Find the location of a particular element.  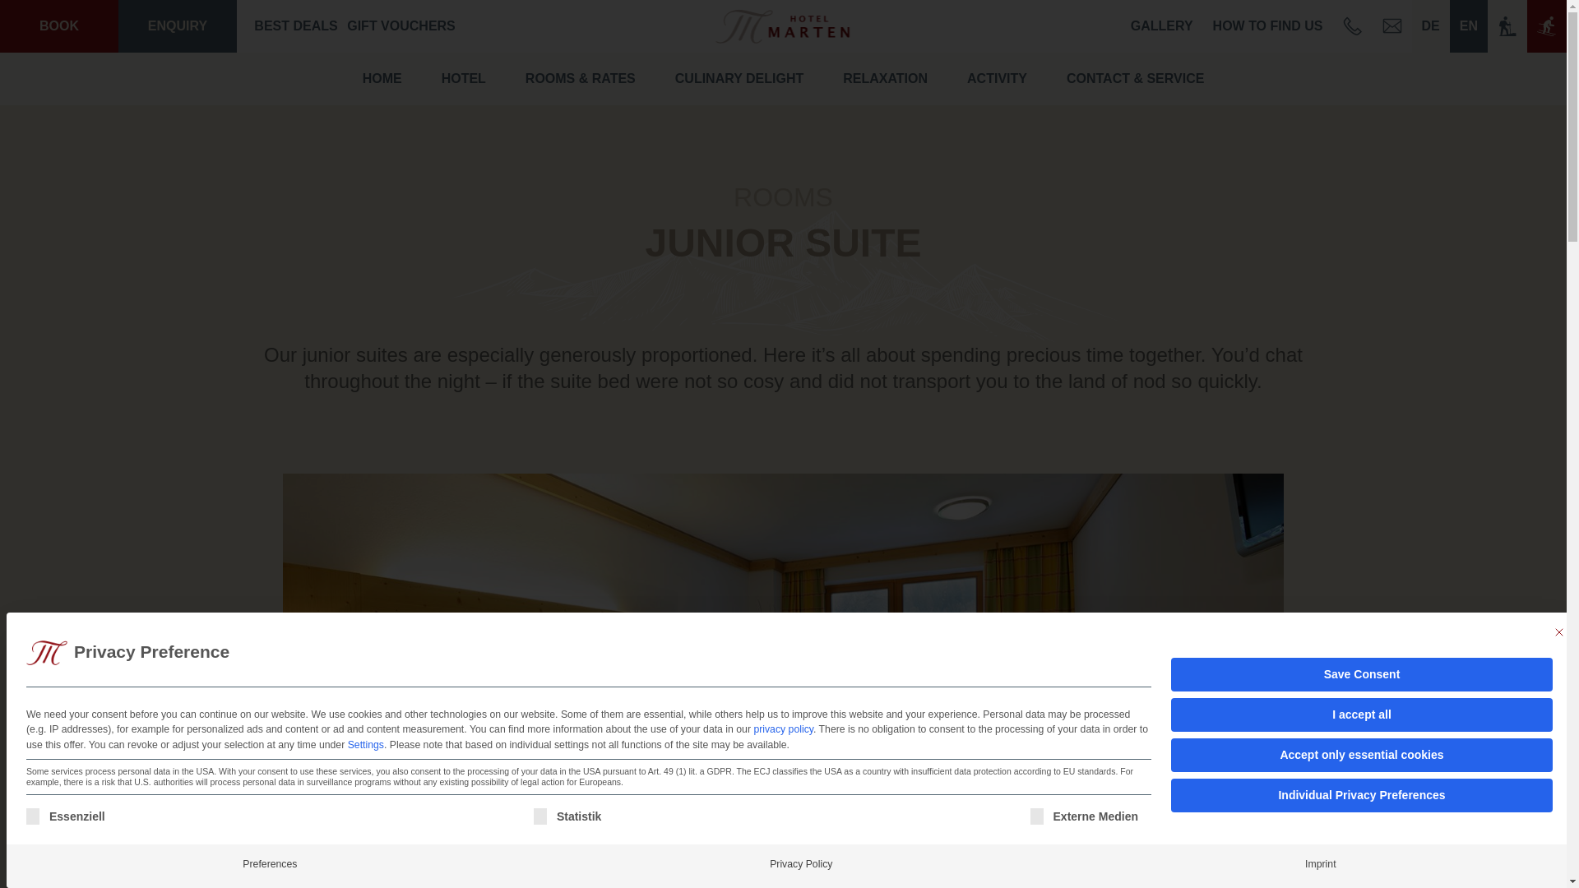

EN is located at coordinates (1468, 26).